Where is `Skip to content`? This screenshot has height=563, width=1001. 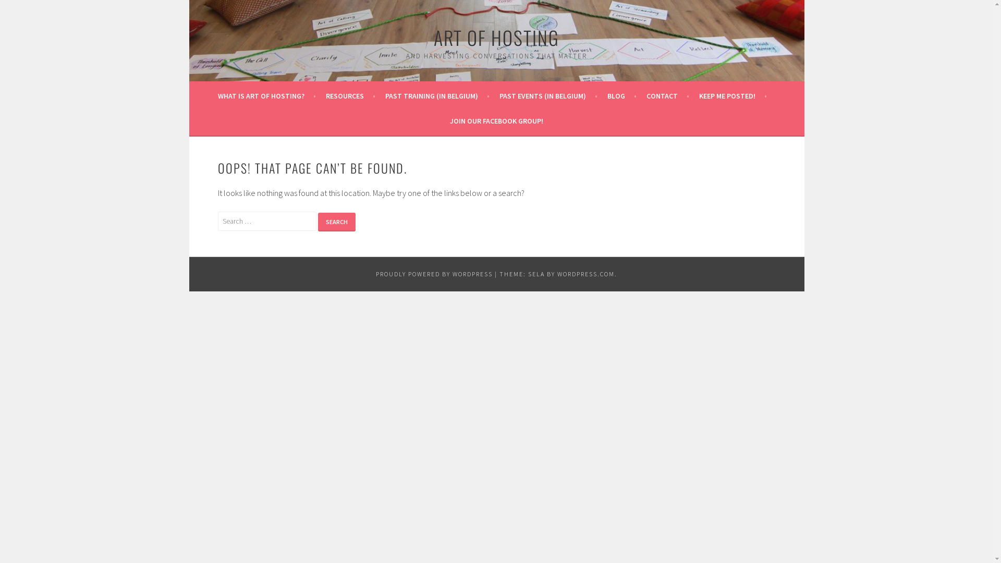 Skip to content is located at coordinates (189, 0).